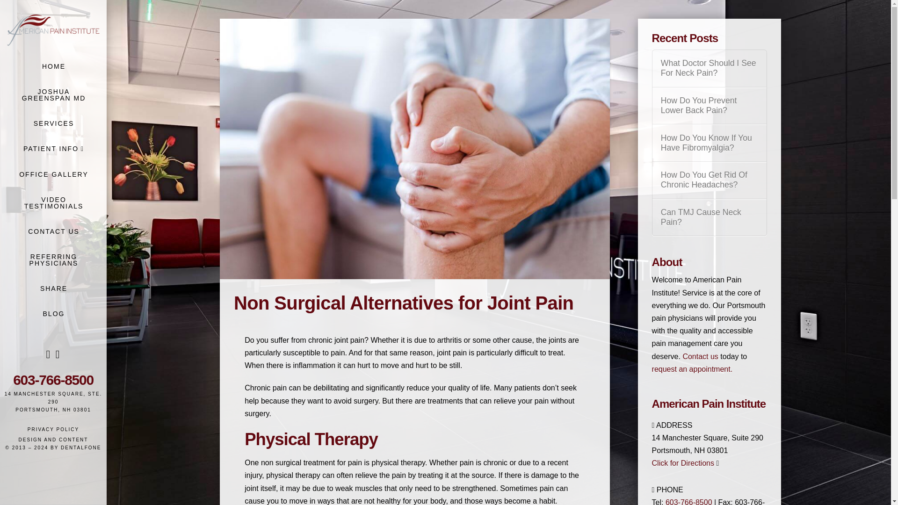 Image resolution: width=898 pixels, height=505 pixels. Describe the element at coordinates (53, 174) in the screenshot. I see `OFFICE GALLERY` at that location.